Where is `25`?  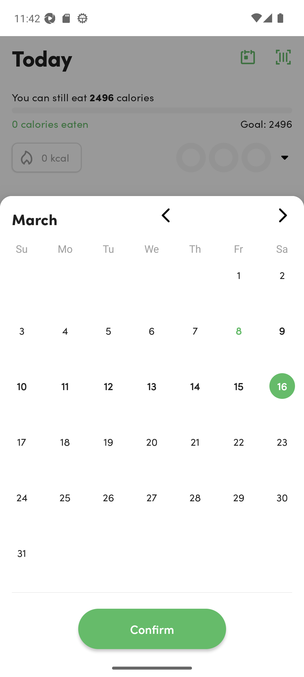 25 is located at coordinates (65, 509).